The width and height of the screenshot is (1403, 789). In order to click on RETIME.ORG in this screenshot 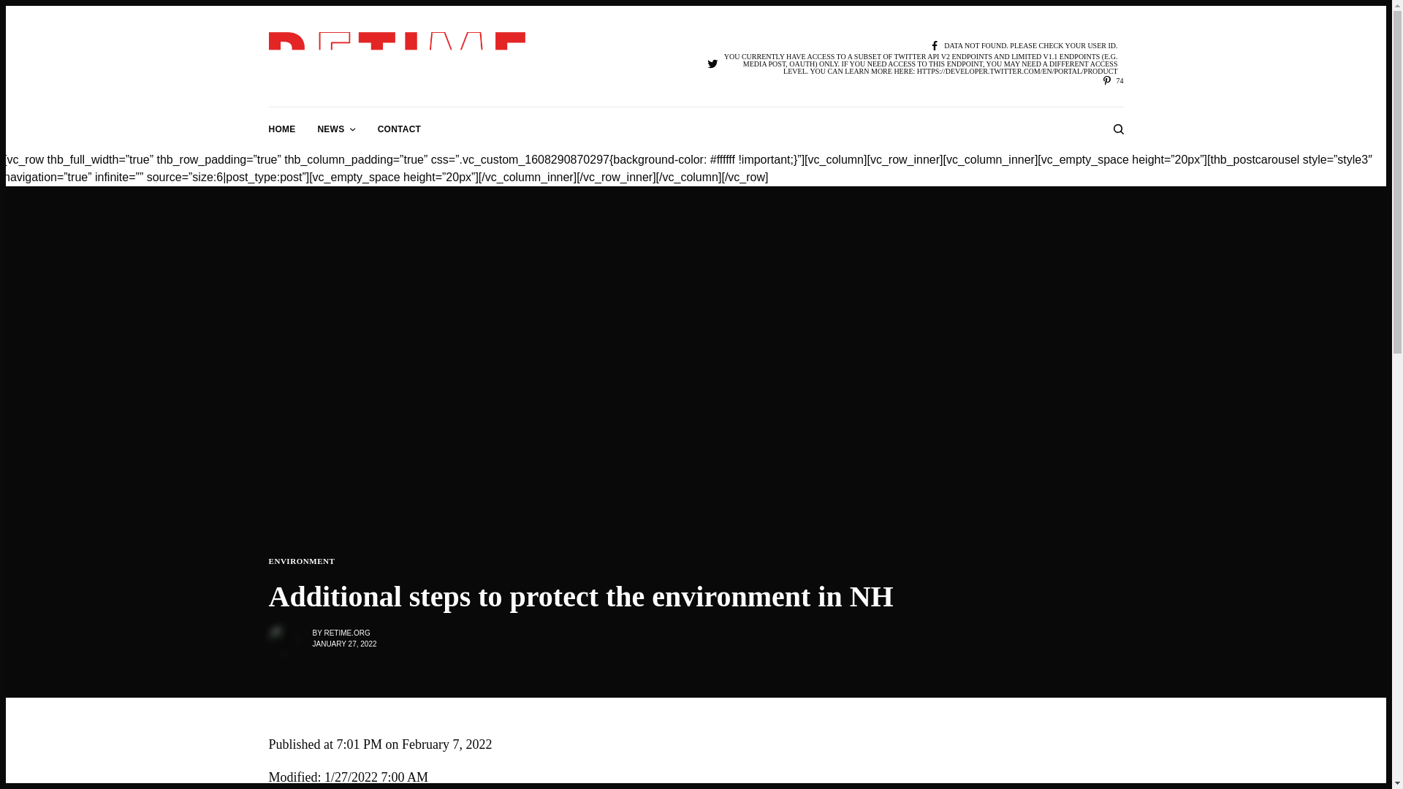, I will do `click(346, 633)`.